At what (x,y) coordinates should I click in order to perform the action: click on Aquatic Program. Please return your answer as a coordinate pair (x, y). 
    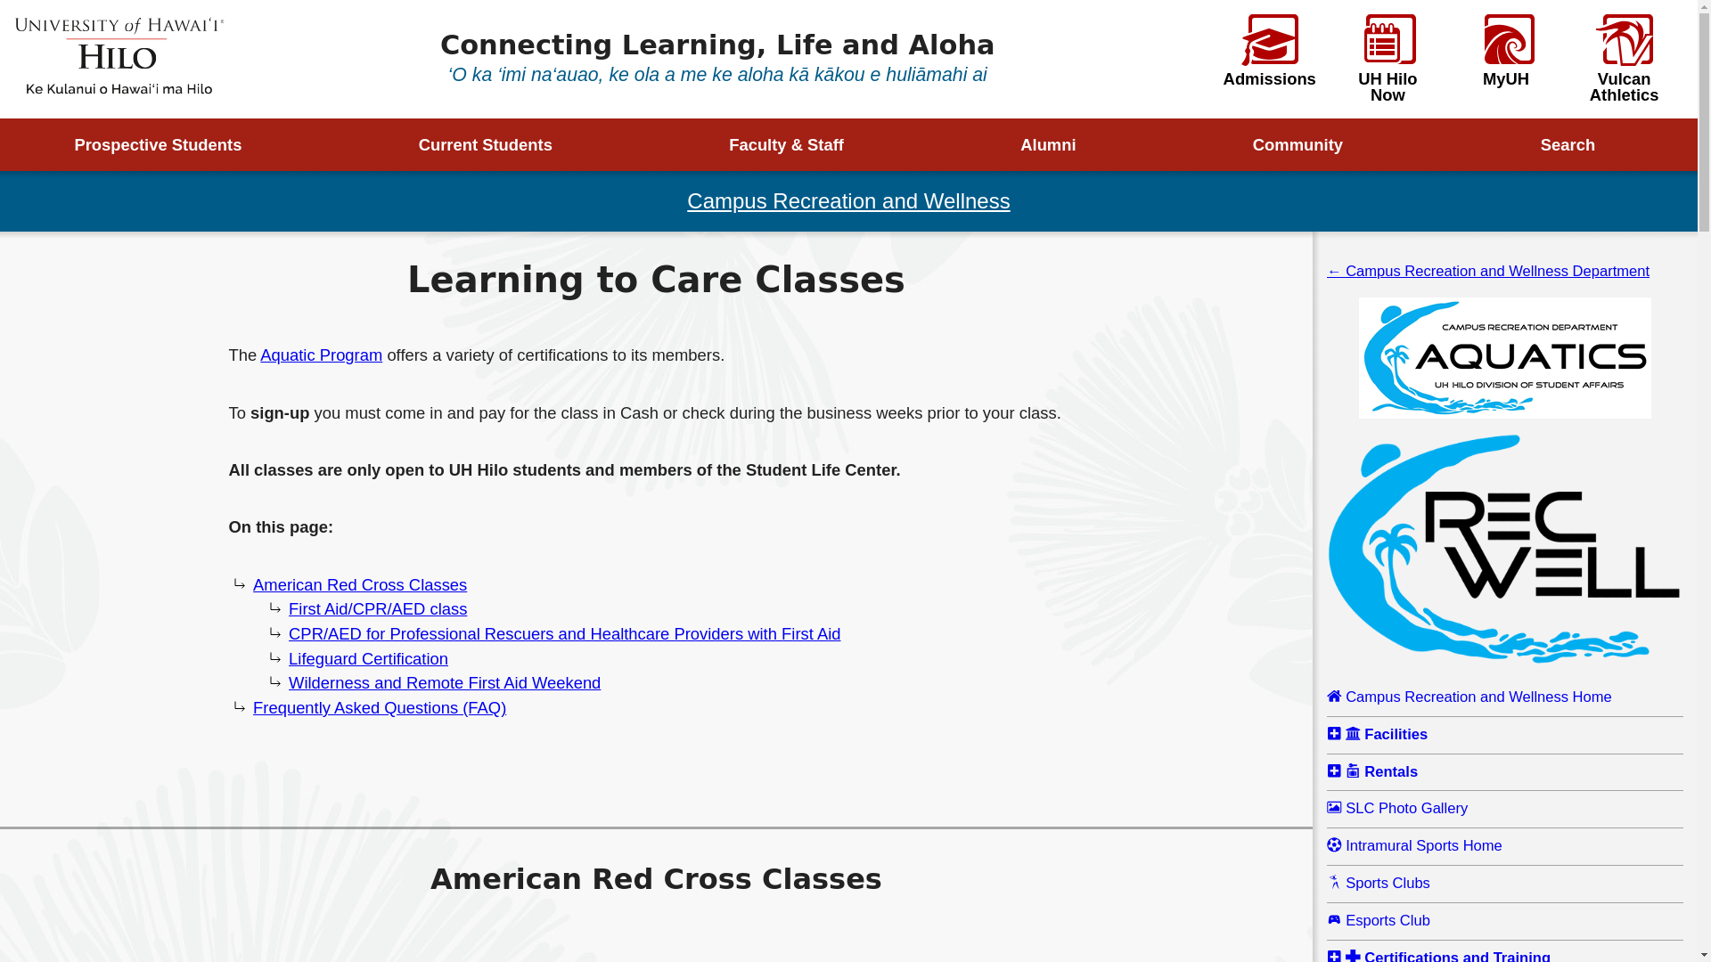
    Looking at the image, I should click on (321, 355).